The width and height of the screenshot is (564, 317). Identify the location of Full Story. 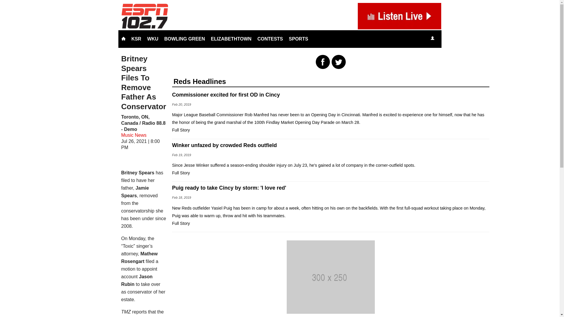
(181, 223).